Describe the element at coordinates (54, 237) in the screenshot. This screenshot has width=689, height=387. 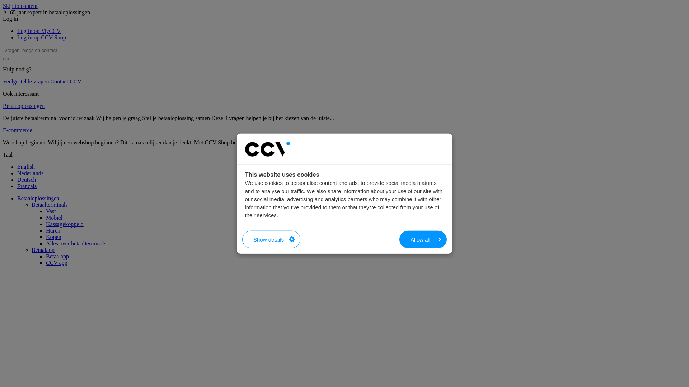
I see `Kopen` at that location.